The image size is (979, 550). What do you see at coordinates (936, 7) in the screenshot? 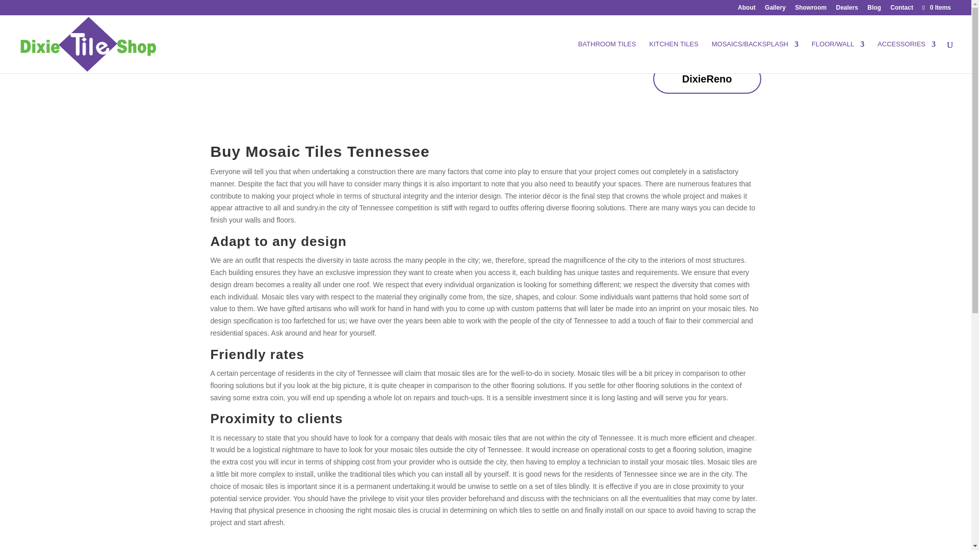
I see `0 Items` at bounding box center [936, 7].